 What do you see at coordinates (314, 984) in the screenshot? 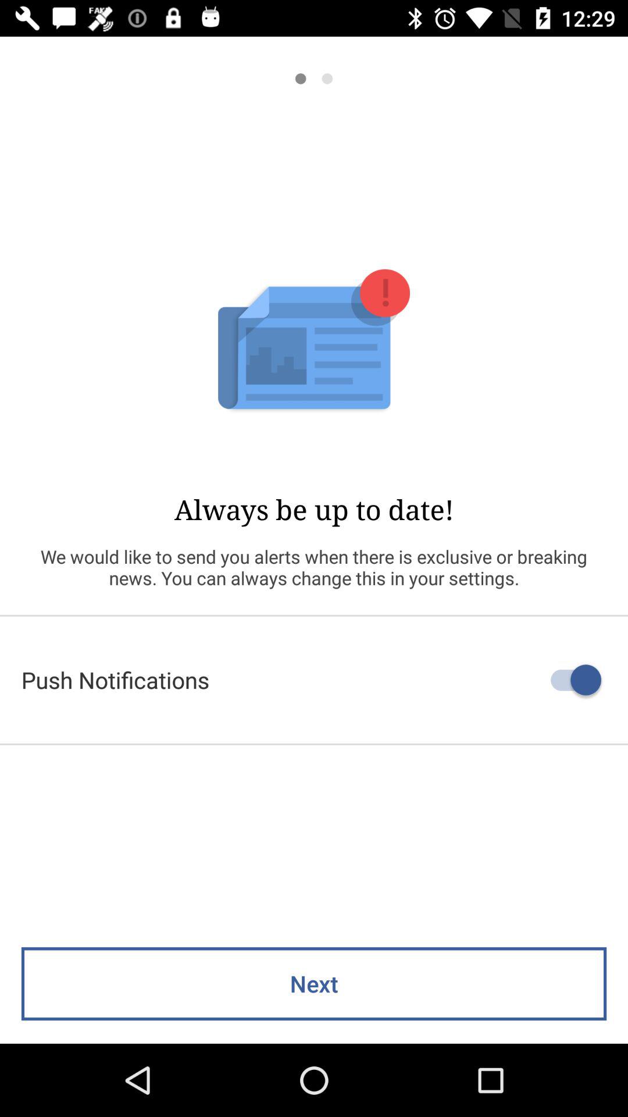
I see `turn on next icon` at bounding box center [314, 984].